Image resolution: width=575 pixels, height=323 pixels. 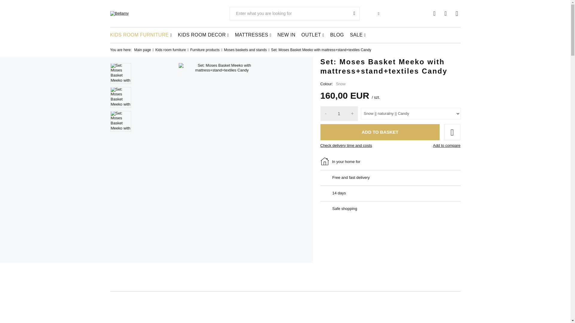 I want to click on KIDS ROOM FURNITURE, so click(x=141, y=35).